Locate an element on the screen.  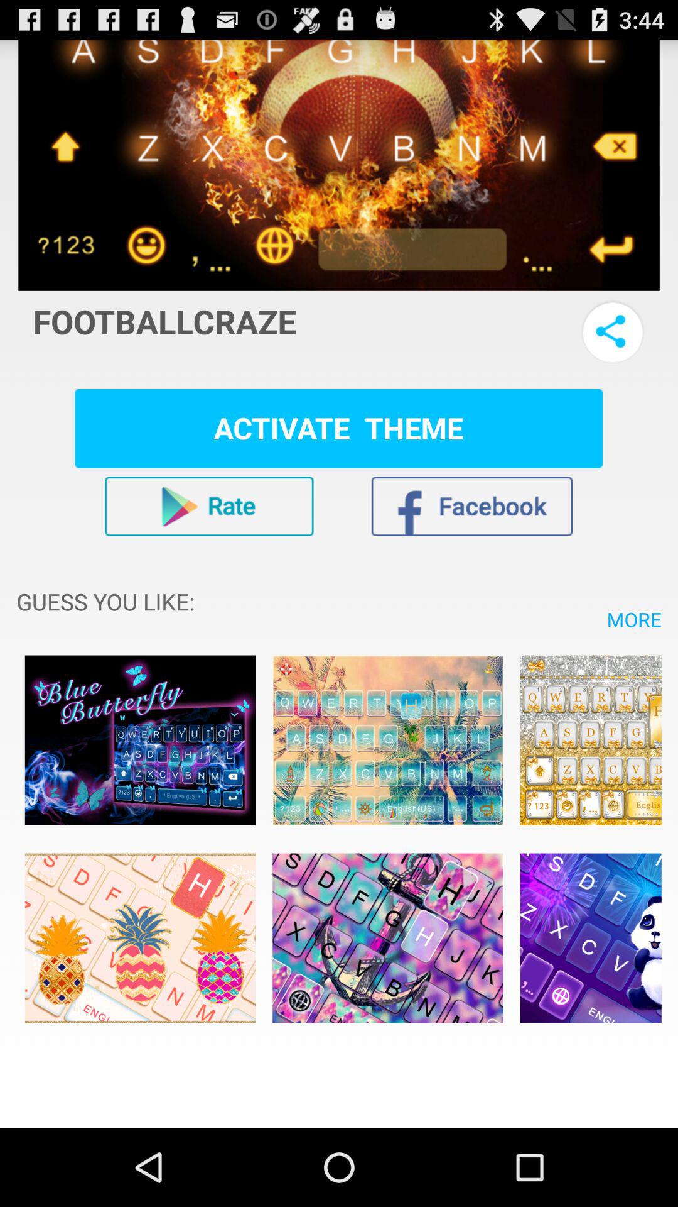
go to keyboard typing option is located at coordinates (590, 938).